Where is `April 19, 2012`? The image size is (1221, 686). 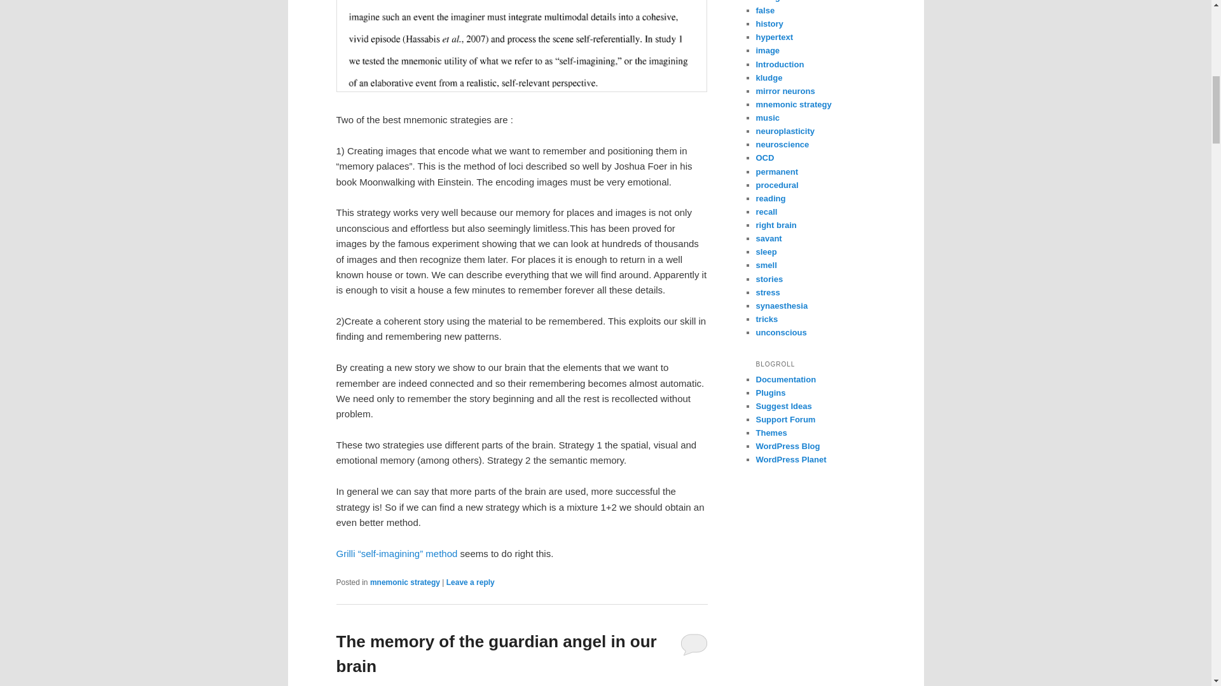 April 19, 2012 is located at coordinates (397, 685).